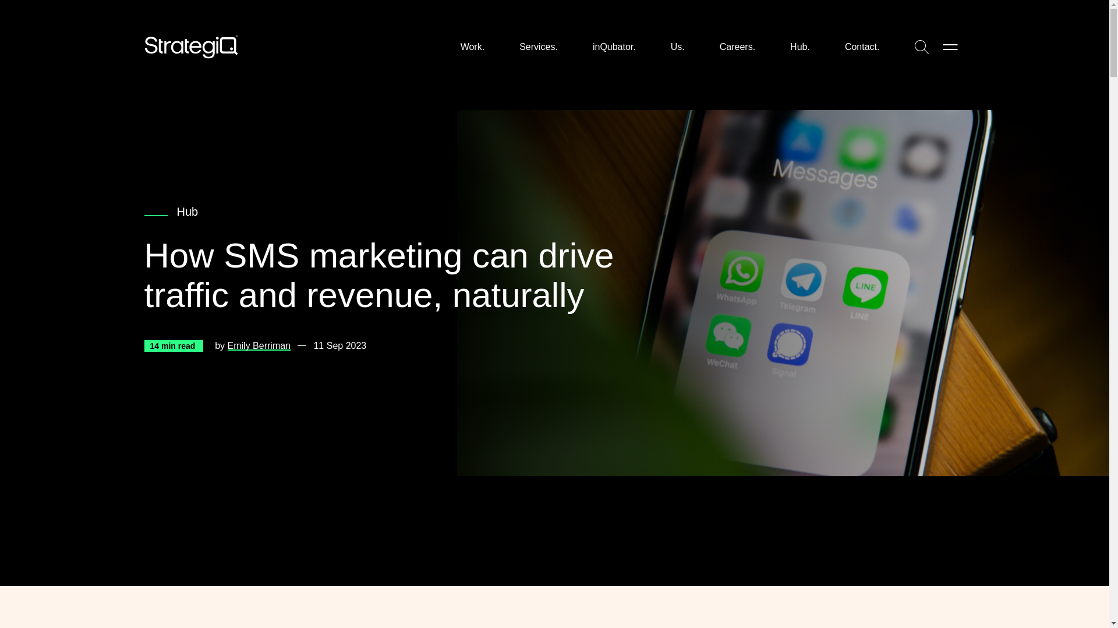  What do you see at coordinates (259, 345) in the screenshot?
I see `Emily Berriman` at bounding box center [259, 345].